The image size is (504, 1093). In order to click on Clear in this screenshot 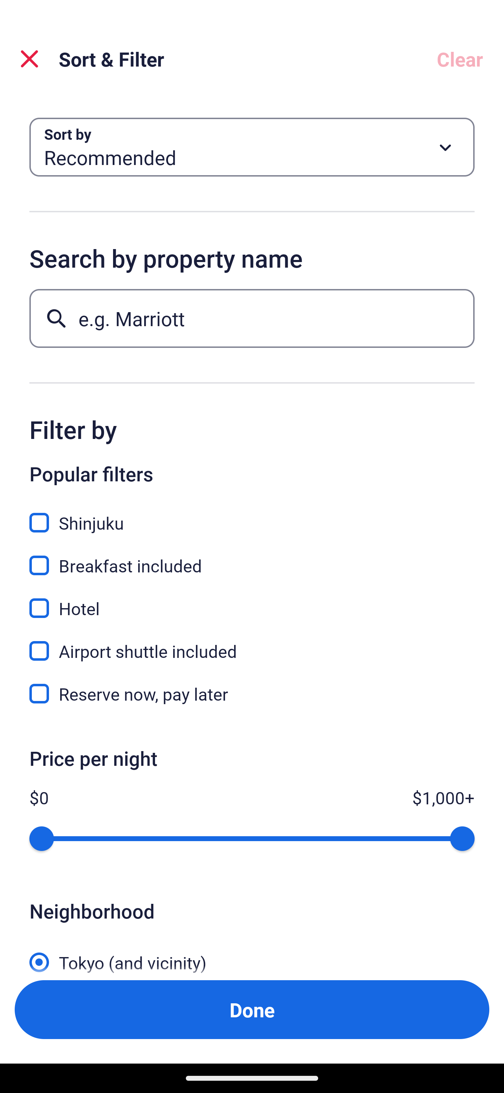, I will do `click(460, 59)`.